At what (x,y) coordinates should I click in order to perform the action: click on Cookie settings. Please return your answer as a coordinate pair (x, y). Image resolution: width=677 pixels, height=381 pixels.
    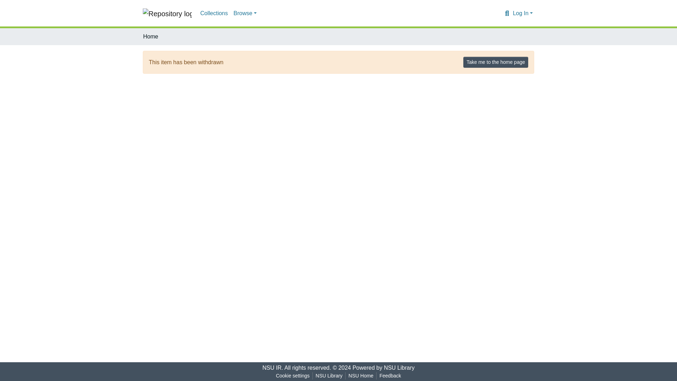
    Looking at the image, I should click on (292, 376).